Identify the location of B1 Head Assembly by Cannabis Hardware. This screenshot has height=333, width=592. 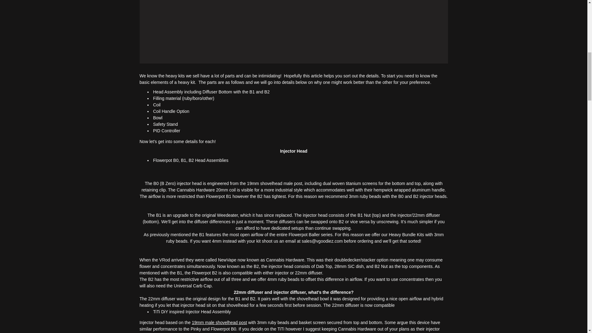
(184, 160).